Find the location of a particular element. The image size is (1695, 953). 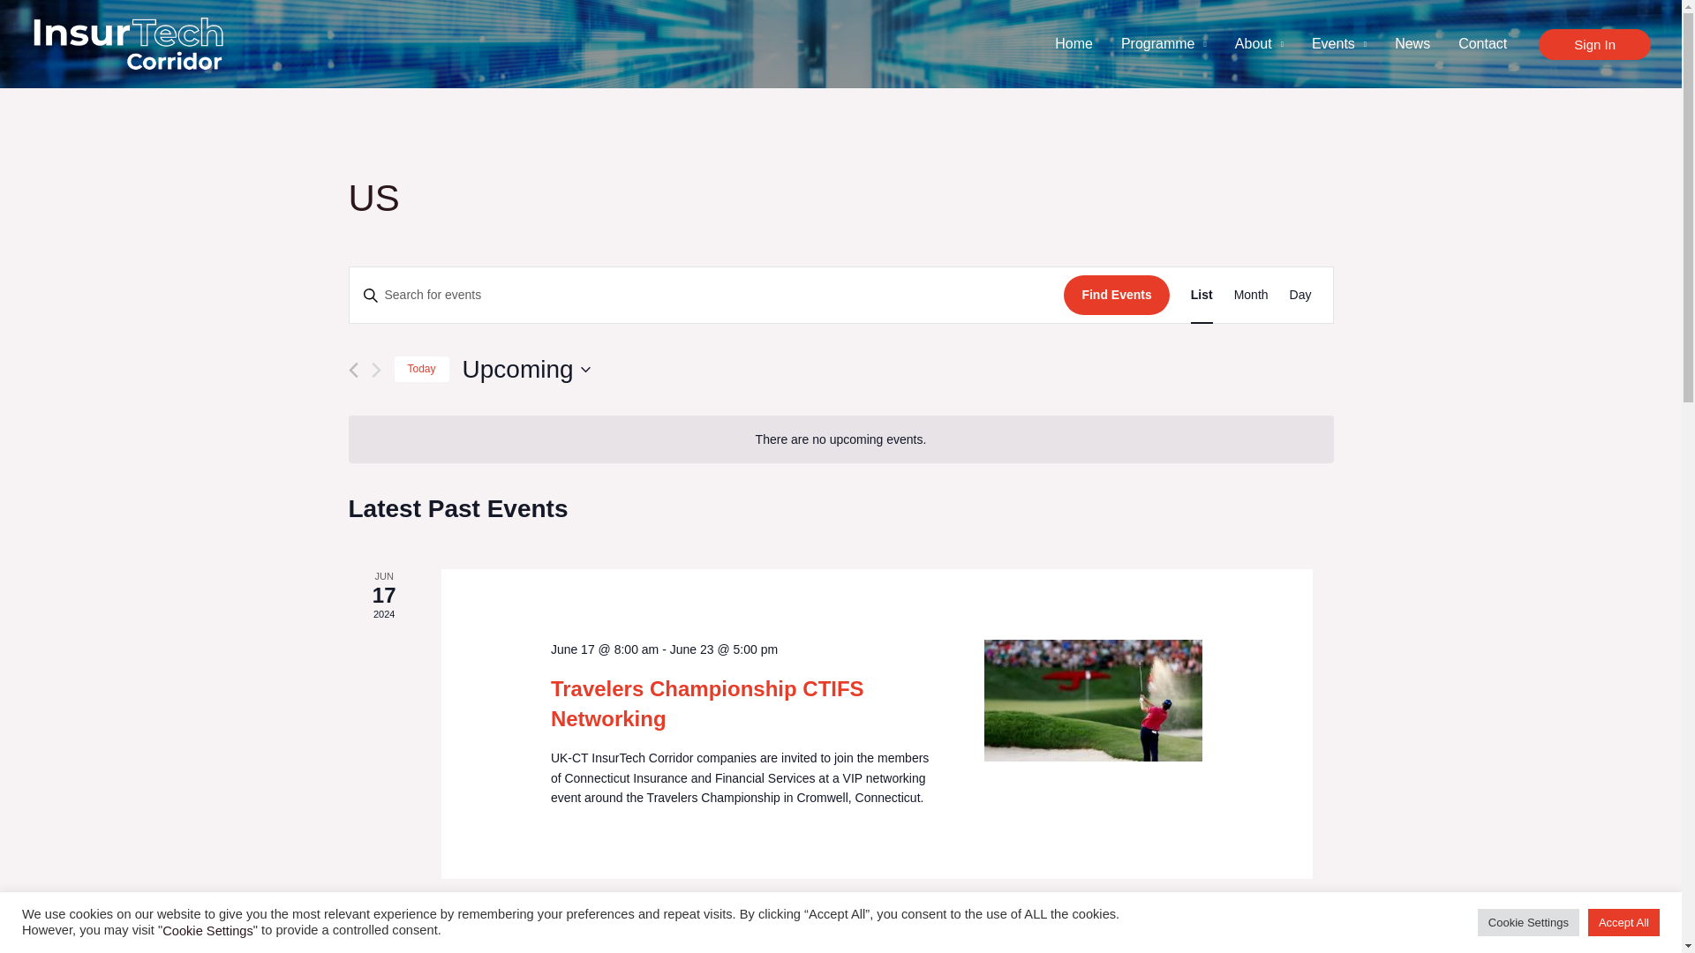

News is located at coordinates (1412, 44).